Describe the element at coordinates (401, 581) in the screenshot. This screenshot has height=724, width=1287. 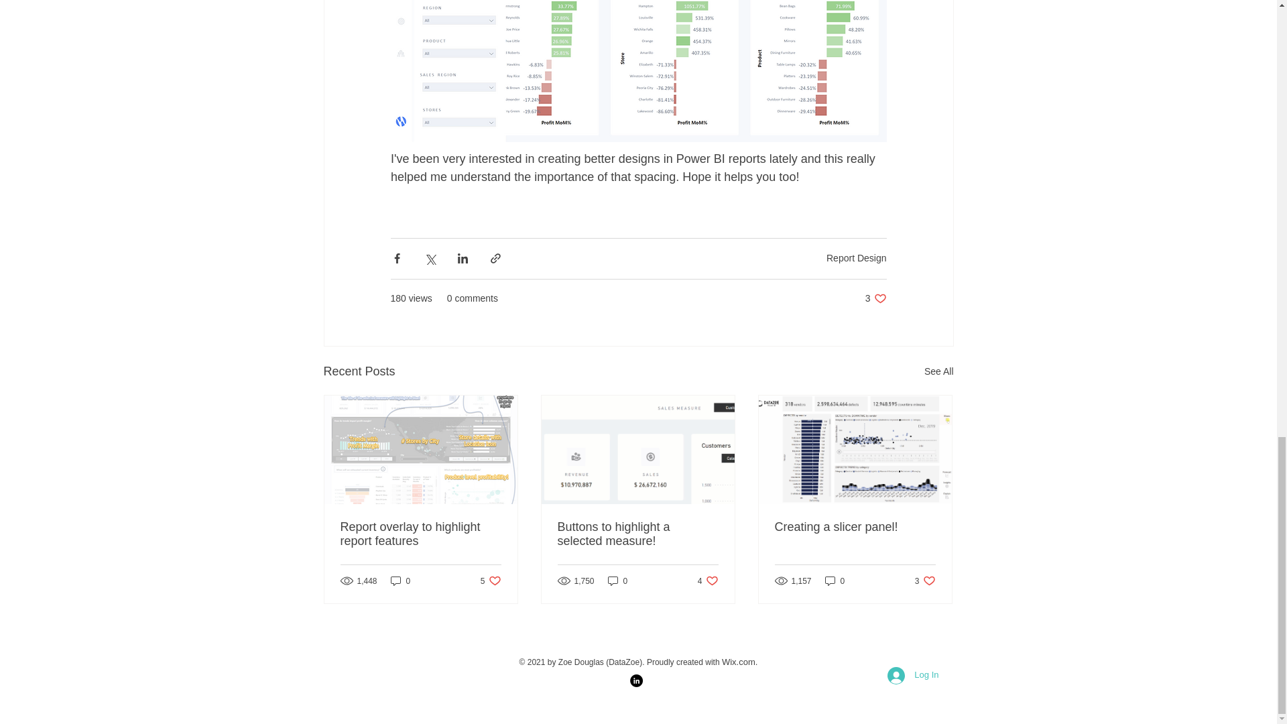
I see `Buttons to highlight a selected measure!` at that location.